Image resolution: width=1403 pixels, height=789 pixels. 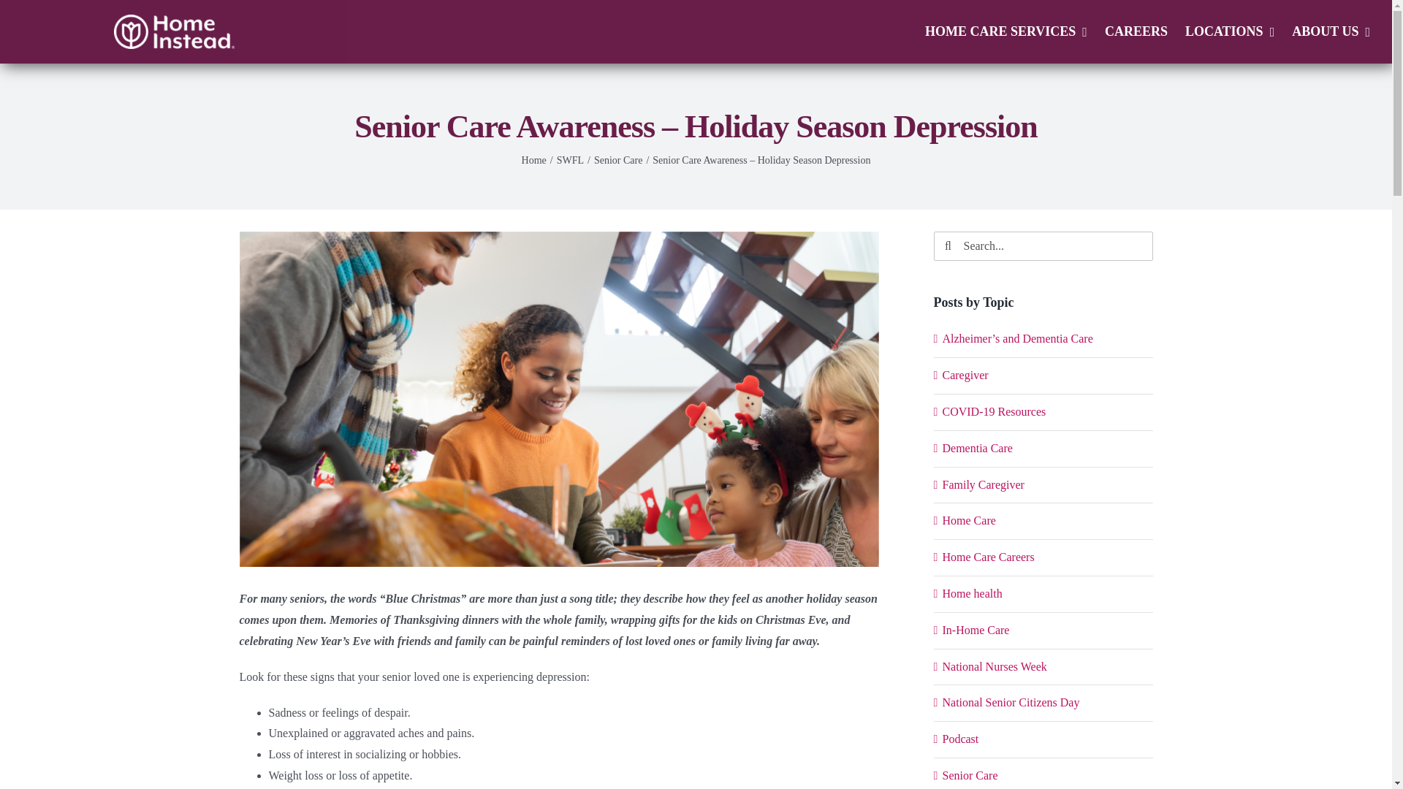 I want to click on ABOUT US, so click(x=1331, y=31).